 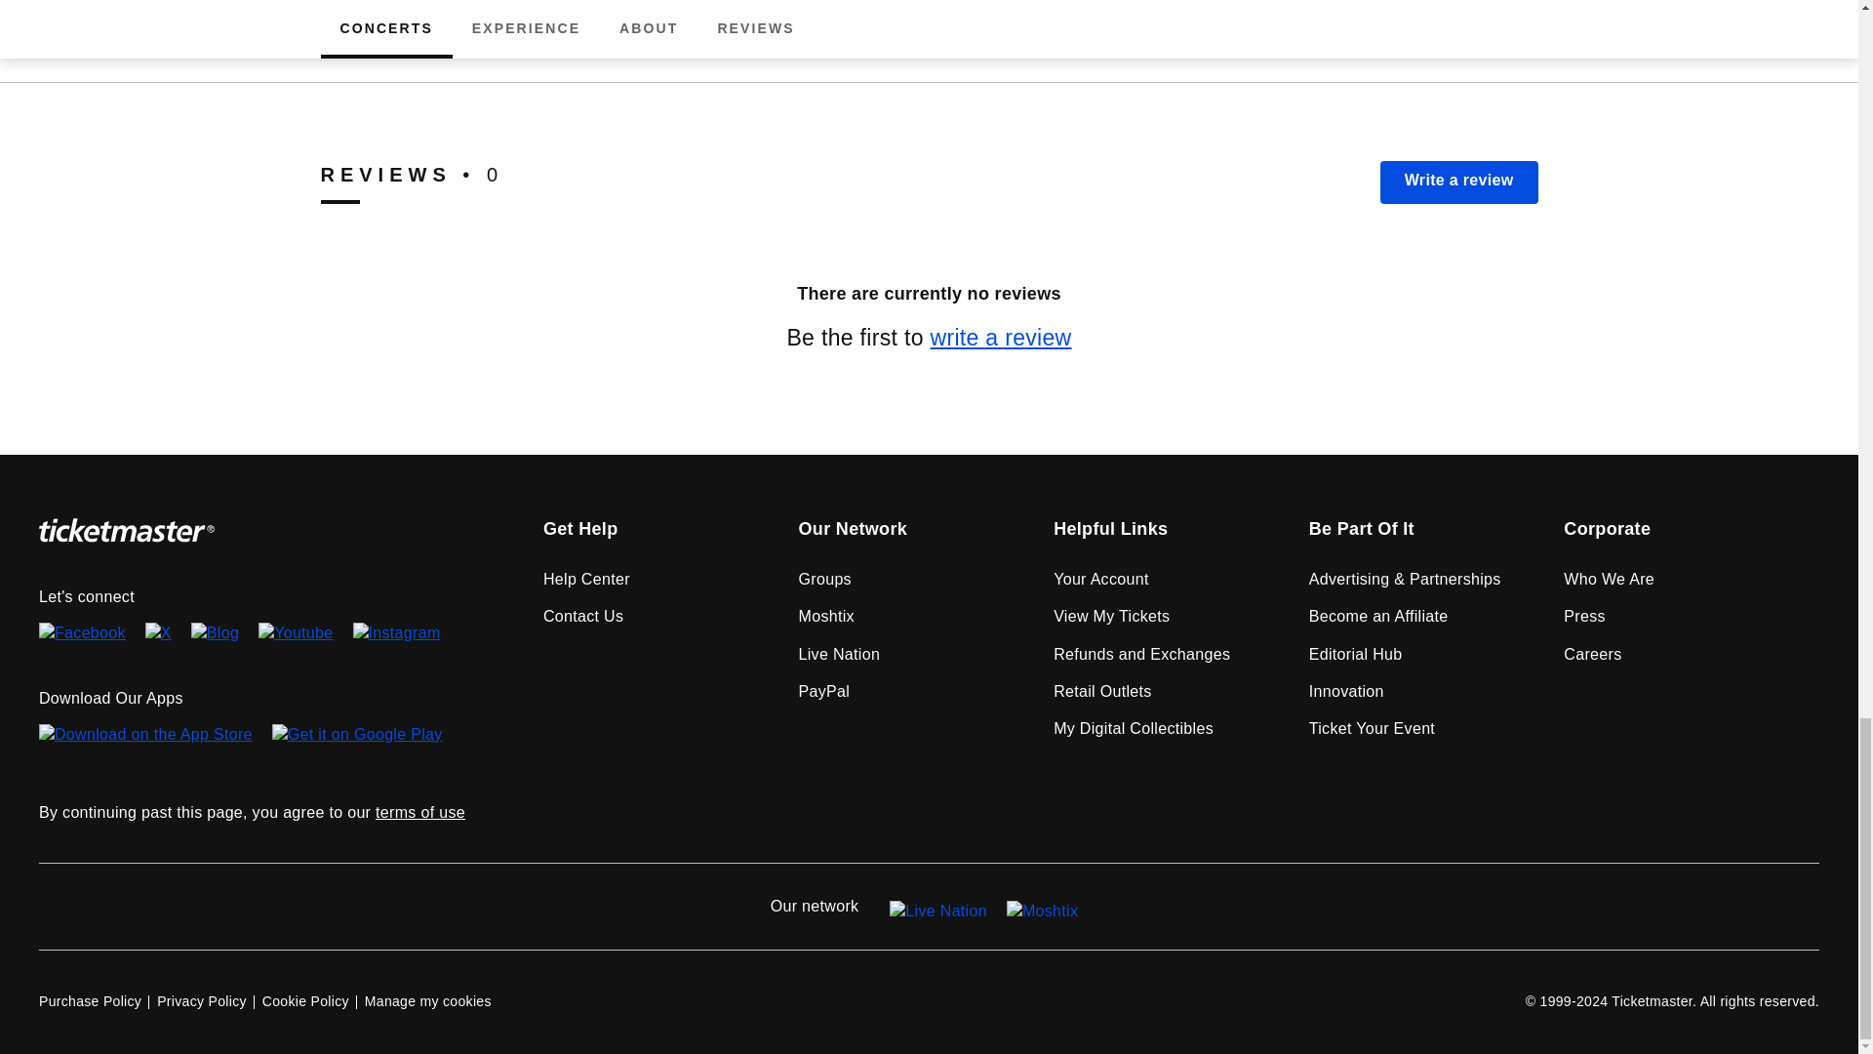 I want to click on Facebook, so click(x=82, y=634).